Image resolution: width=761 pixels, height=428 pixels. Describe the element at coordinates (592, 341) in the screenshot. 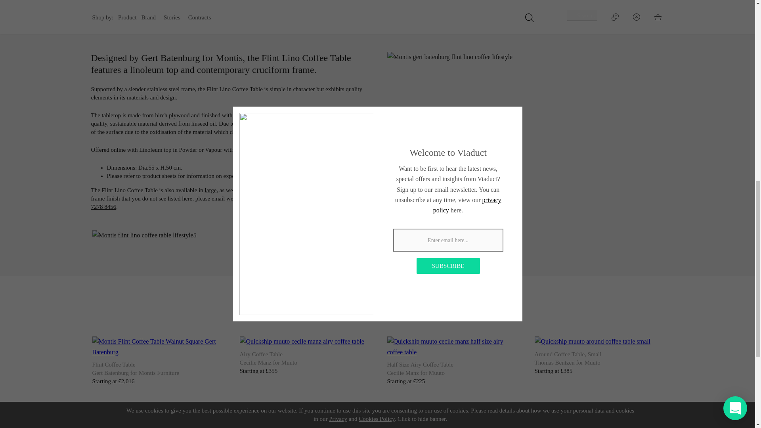

I see `Quickship muuto around coffee table small` at that location.